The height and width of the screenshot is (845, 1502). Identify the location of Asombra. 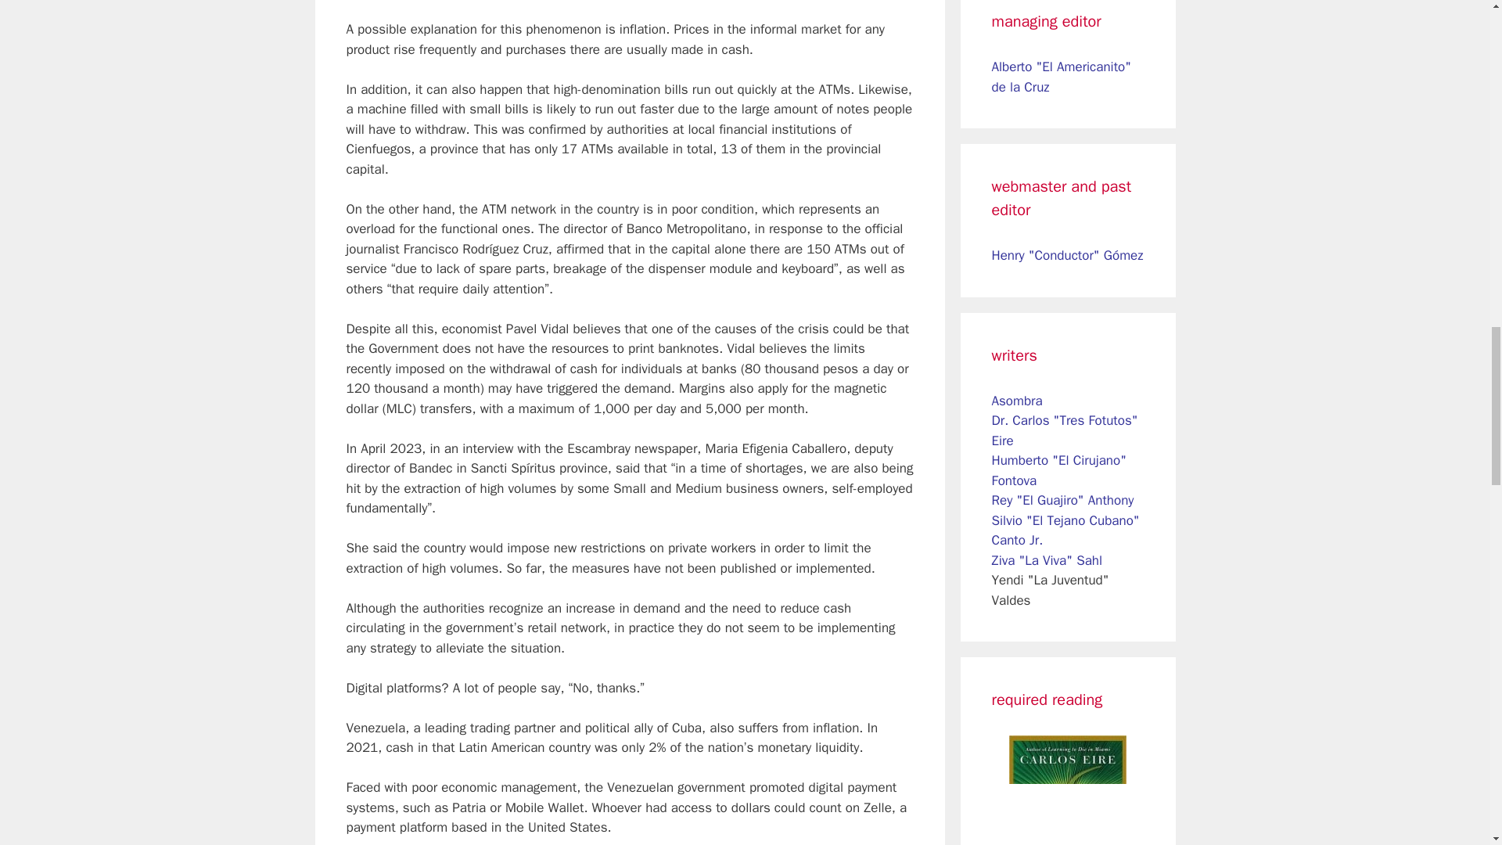
(1017, 401).